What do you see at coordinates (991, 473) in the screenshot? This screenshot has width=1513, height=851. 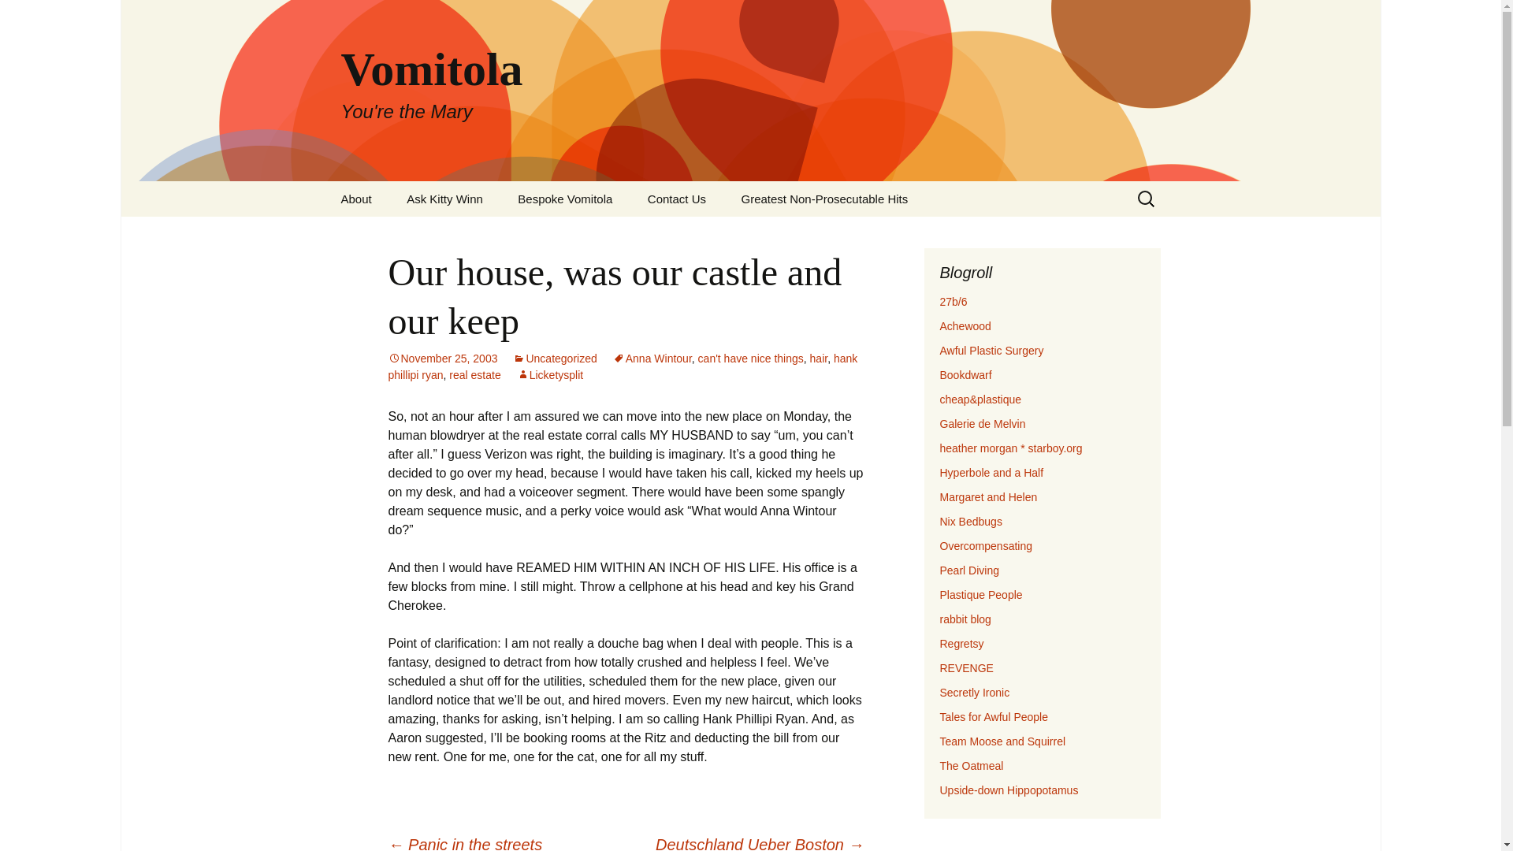 I see `November 25, 2003` at bounding box center [991, 473].